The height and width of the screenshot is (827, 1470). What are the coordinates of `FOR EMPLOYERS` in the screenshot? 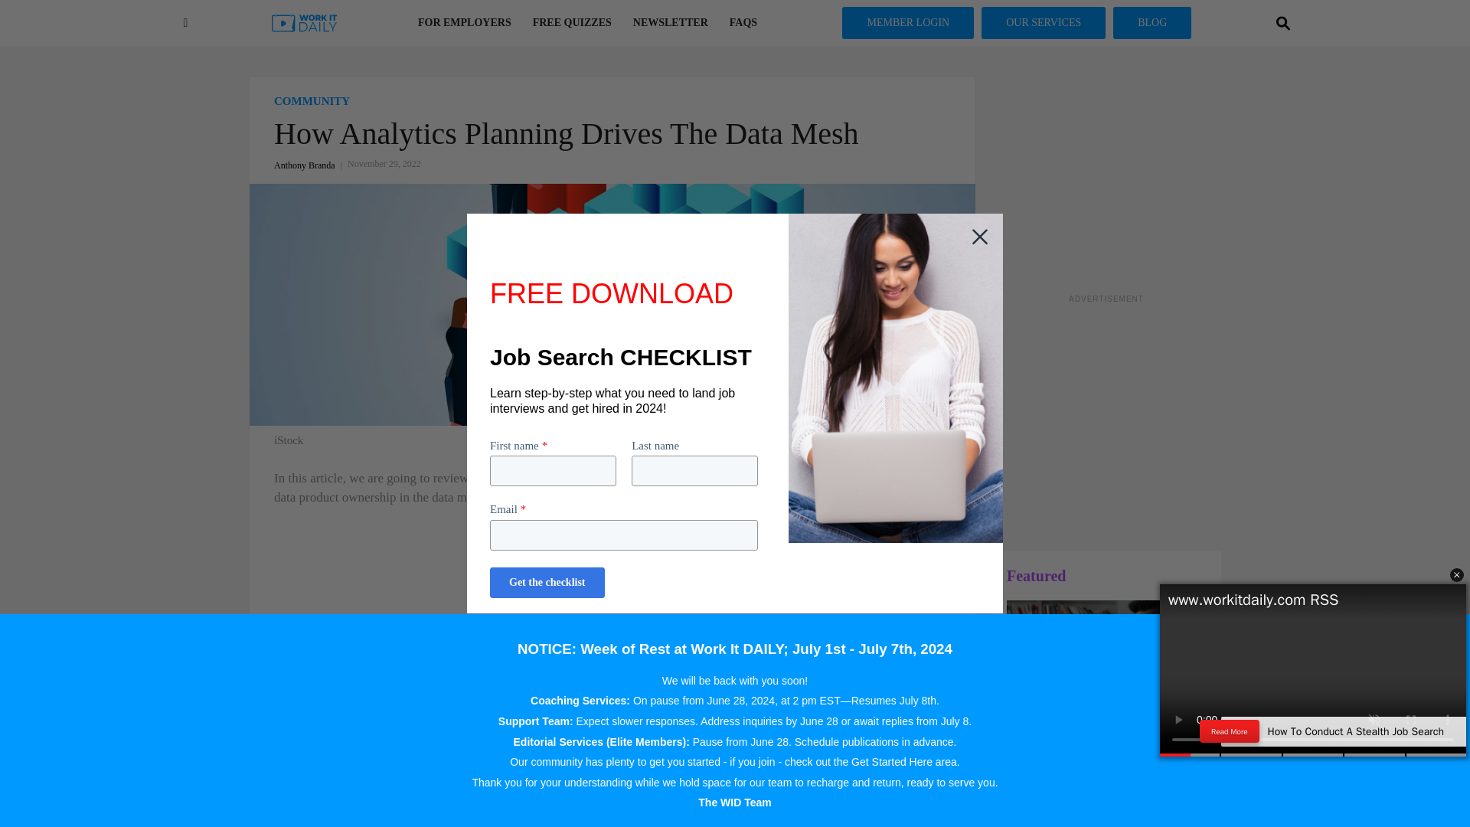 It's located at (464, 23).